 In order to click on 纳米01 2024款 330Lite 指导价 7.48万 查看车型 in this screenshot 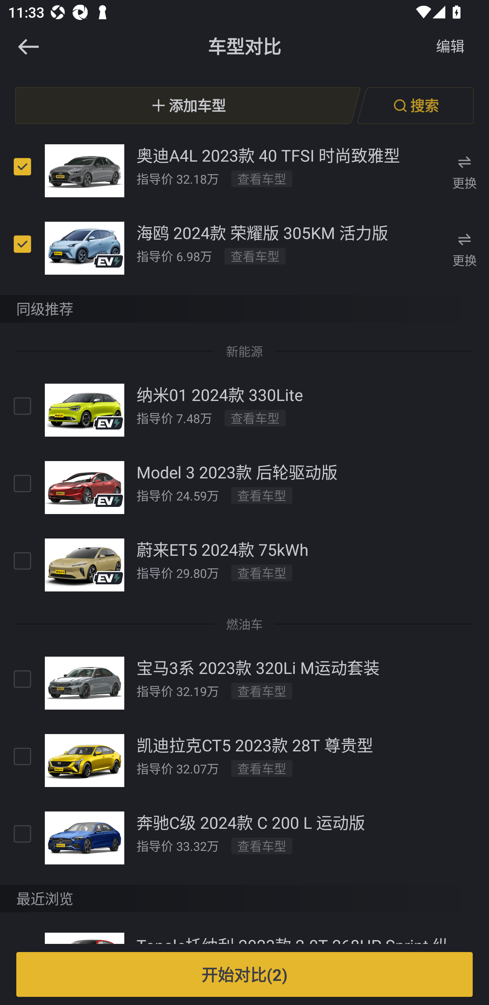, I will do `click(244, 410)`.